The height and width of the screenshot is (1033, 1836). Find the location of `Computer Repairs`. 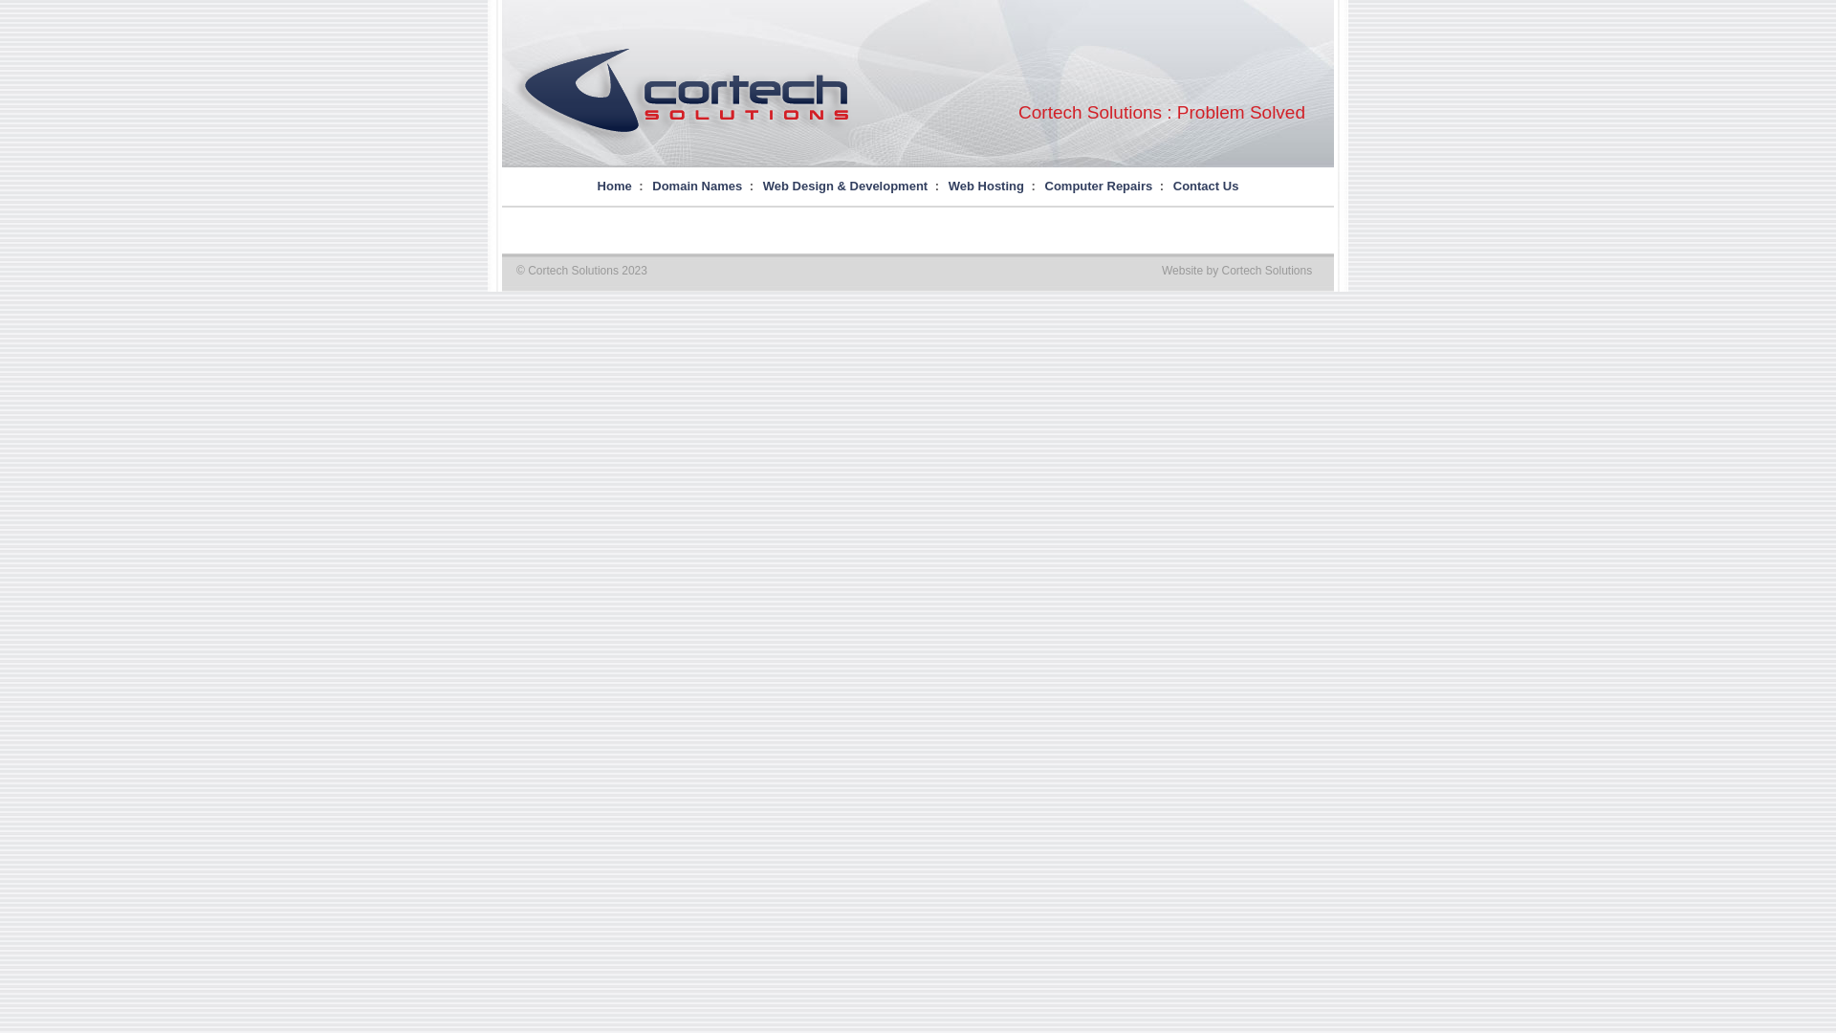

Computer Repairs is located at coordinates (1098, 186).